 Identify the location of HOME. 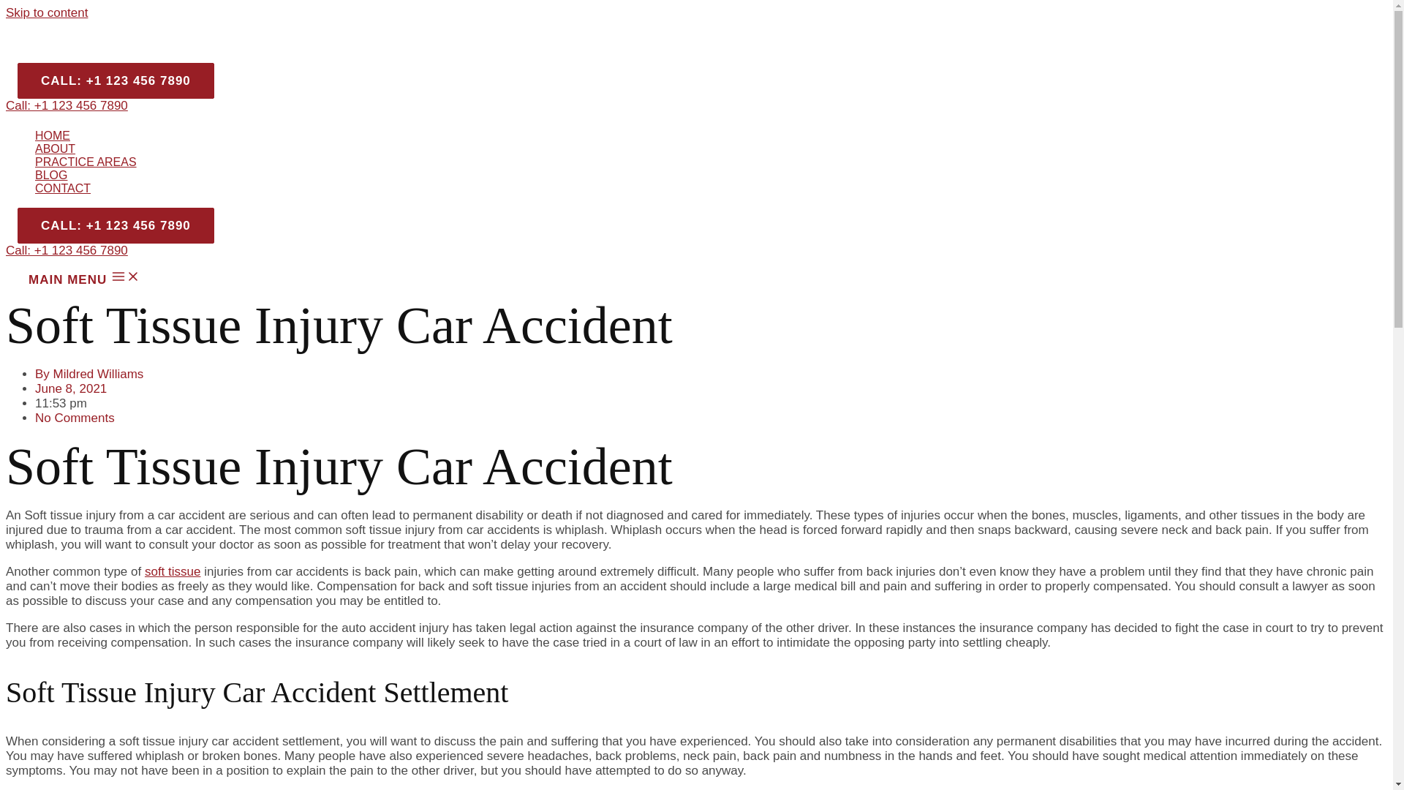
(86, 136).